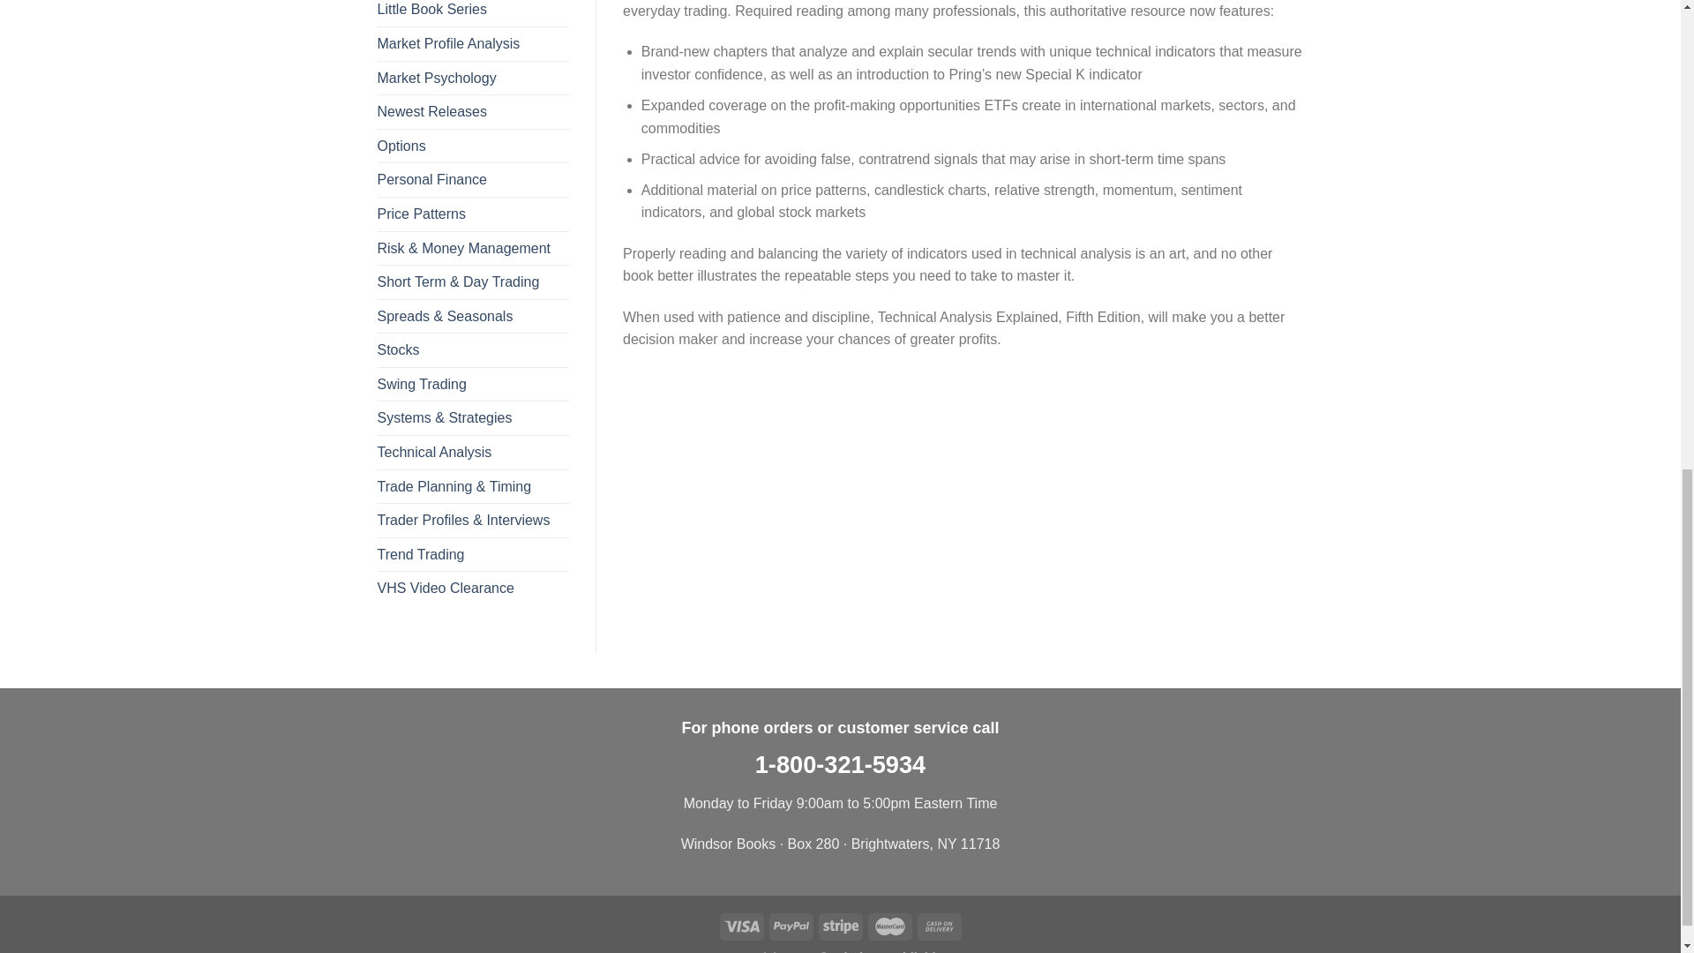 This screenshot has width=1694, height=953. I want to click on Newest Releases, so click(473, 111).